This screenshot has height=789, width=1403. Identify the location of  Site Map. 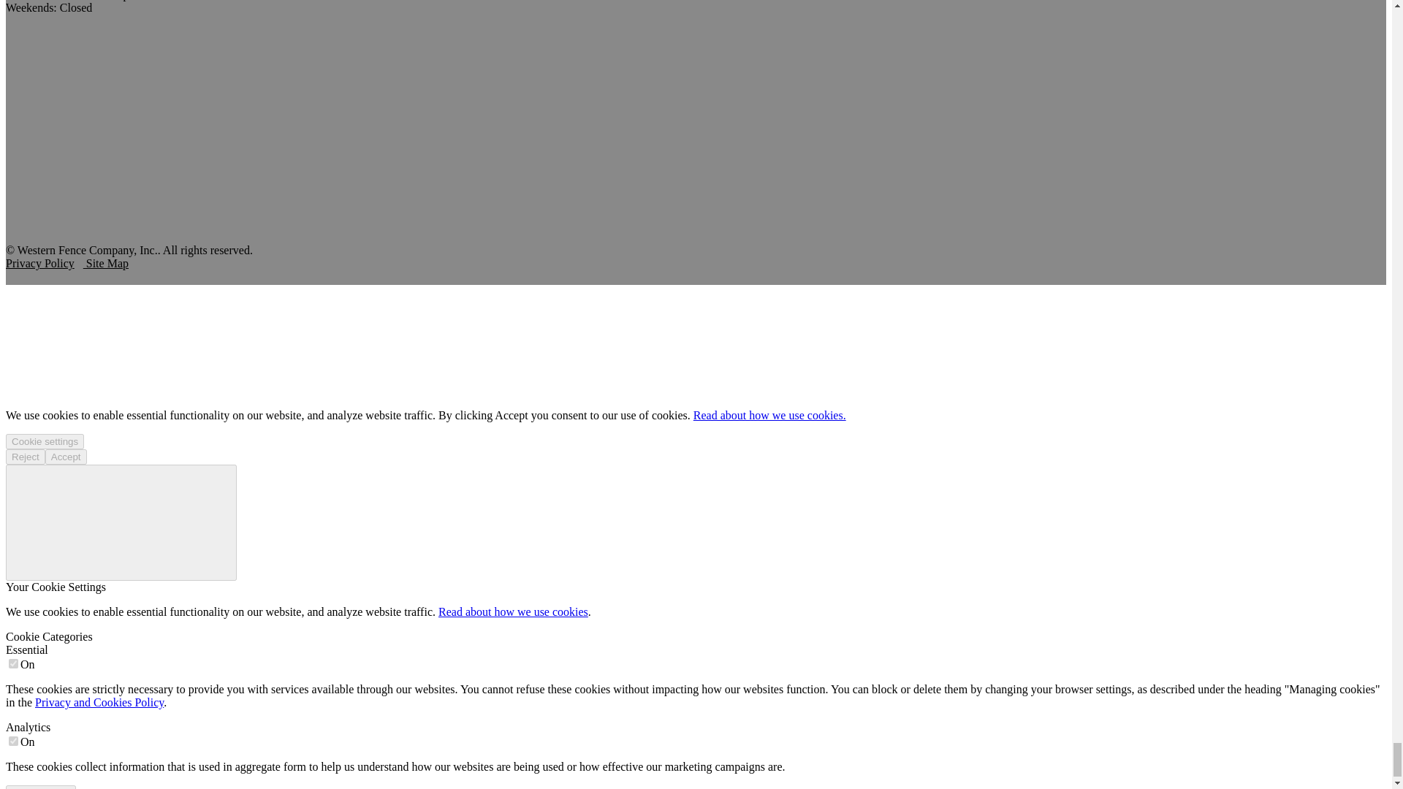
(105, 263).